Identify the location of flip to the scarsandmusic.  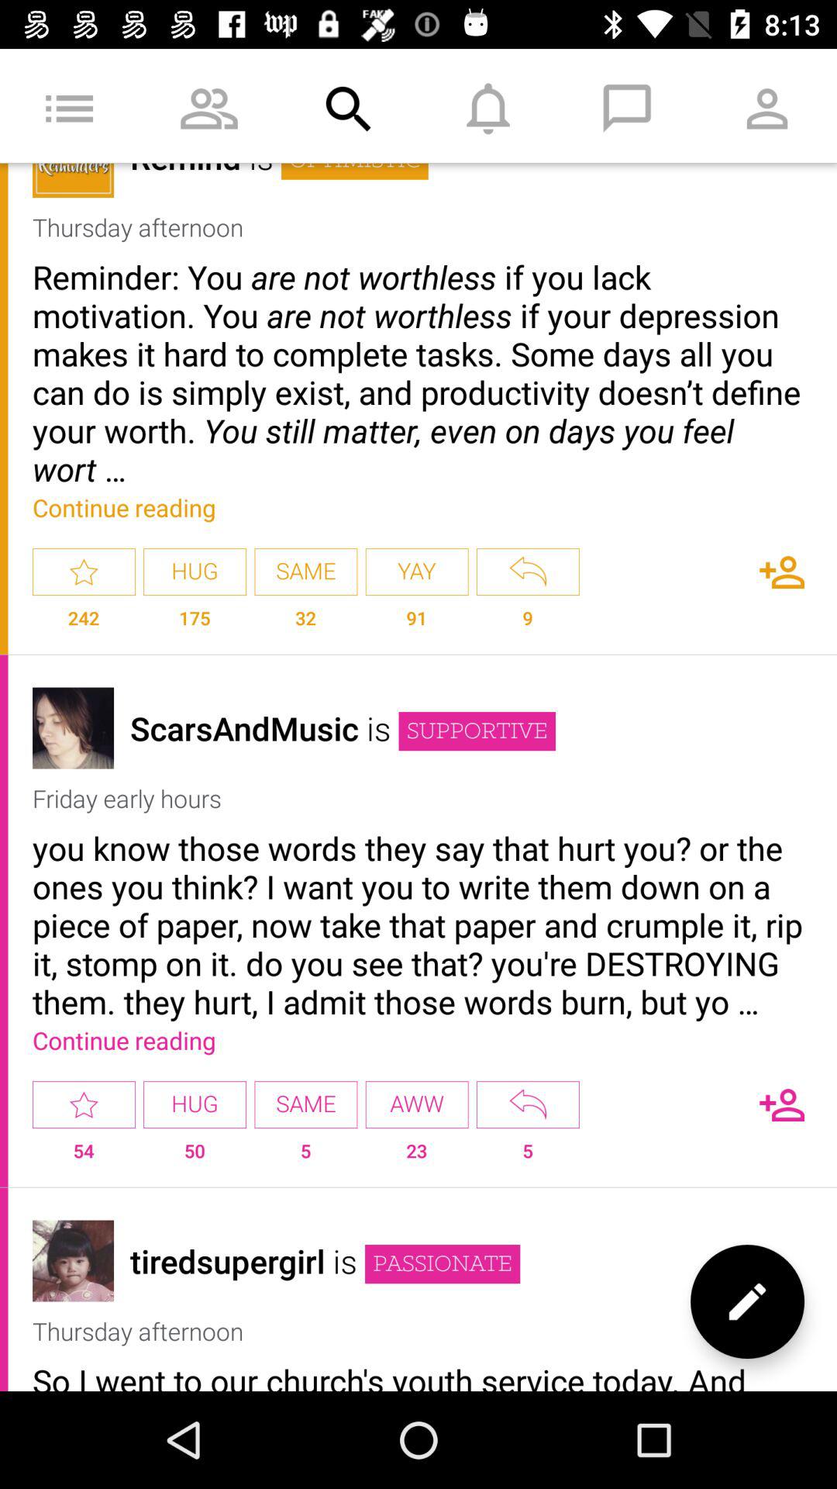
(244, 727).